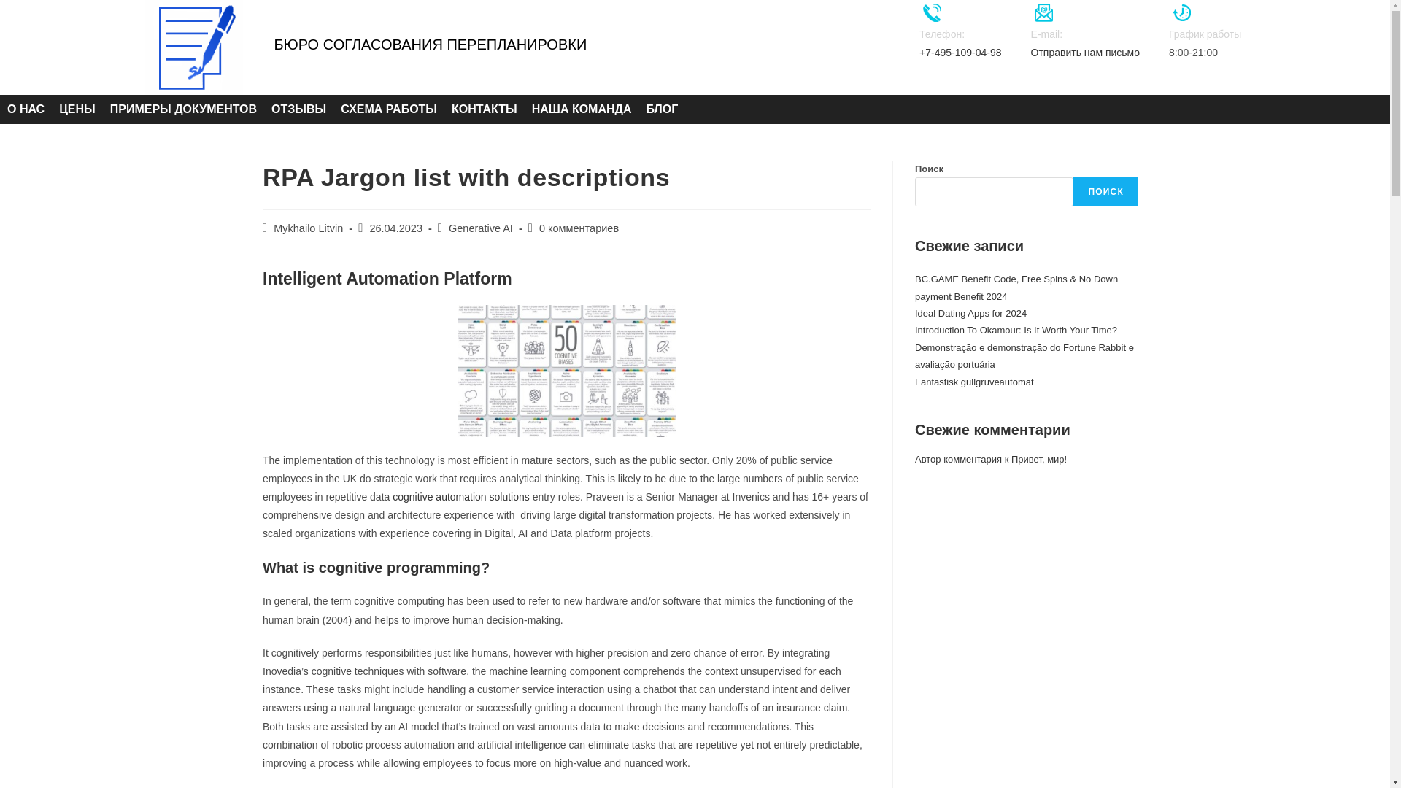 This screenshot has width=1401, height=788. Describe the element at coordinates (970, 314) in the screenshot. I see `Ideal Dating Apps for 2024` at that location.